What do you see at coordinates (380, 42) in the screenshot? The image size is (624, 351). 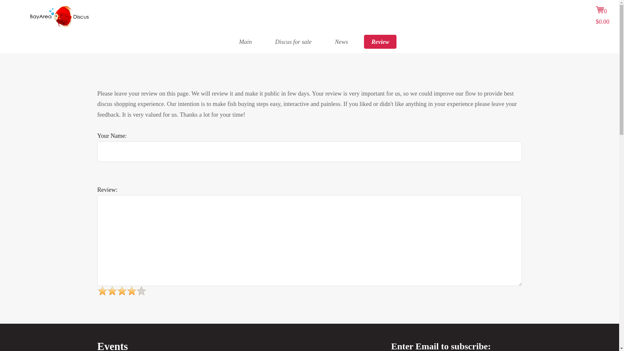 I see `Review` at bounding box center [380, 42].